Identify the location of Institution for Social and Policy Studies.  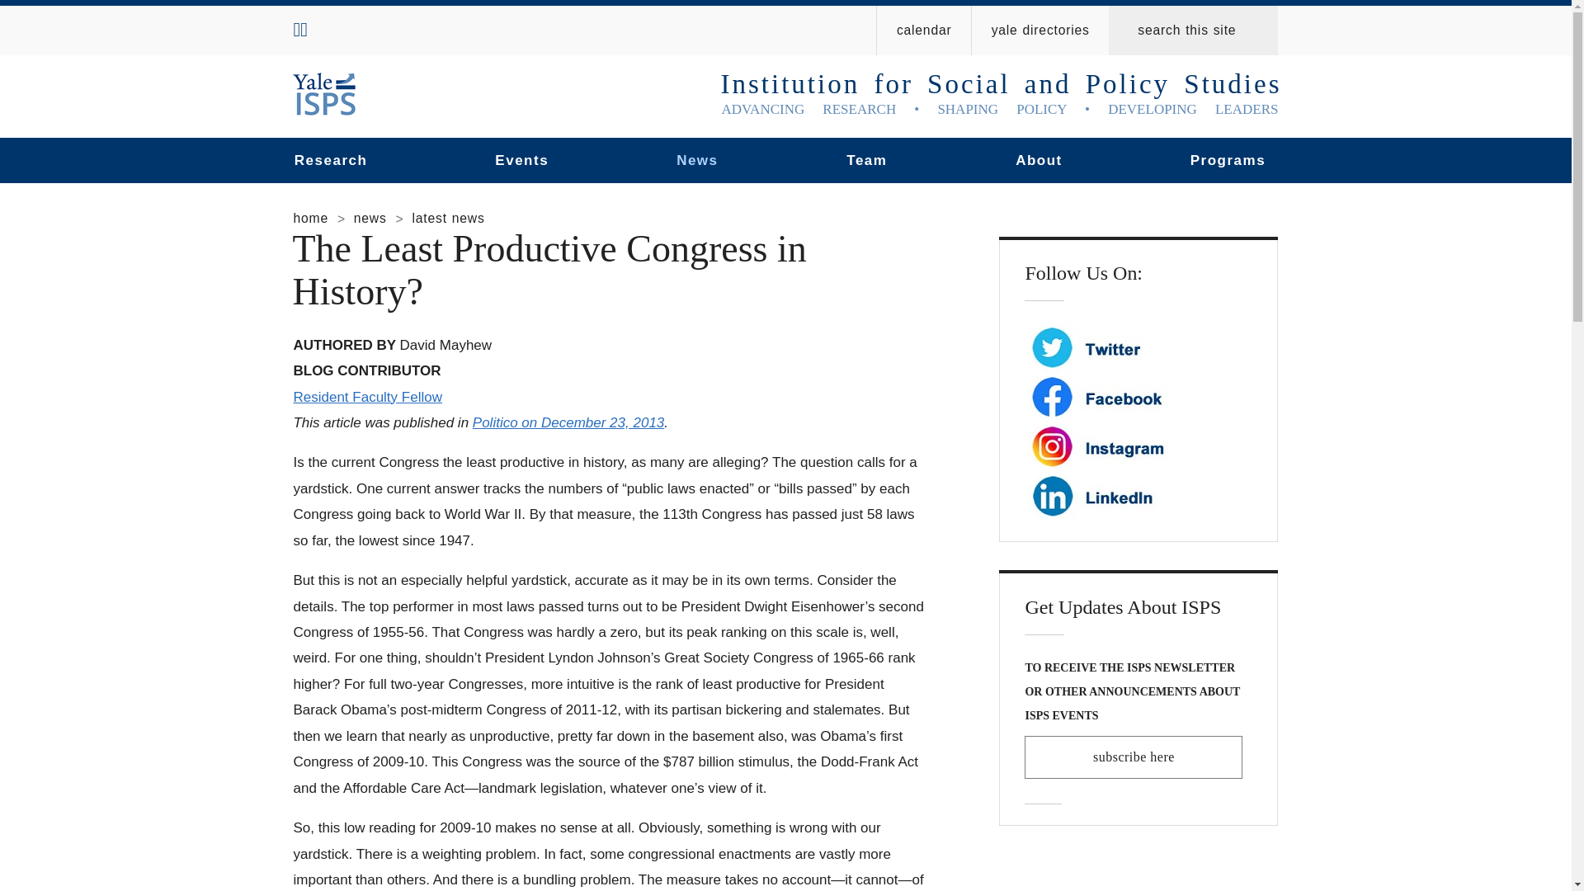
(1001, 101).